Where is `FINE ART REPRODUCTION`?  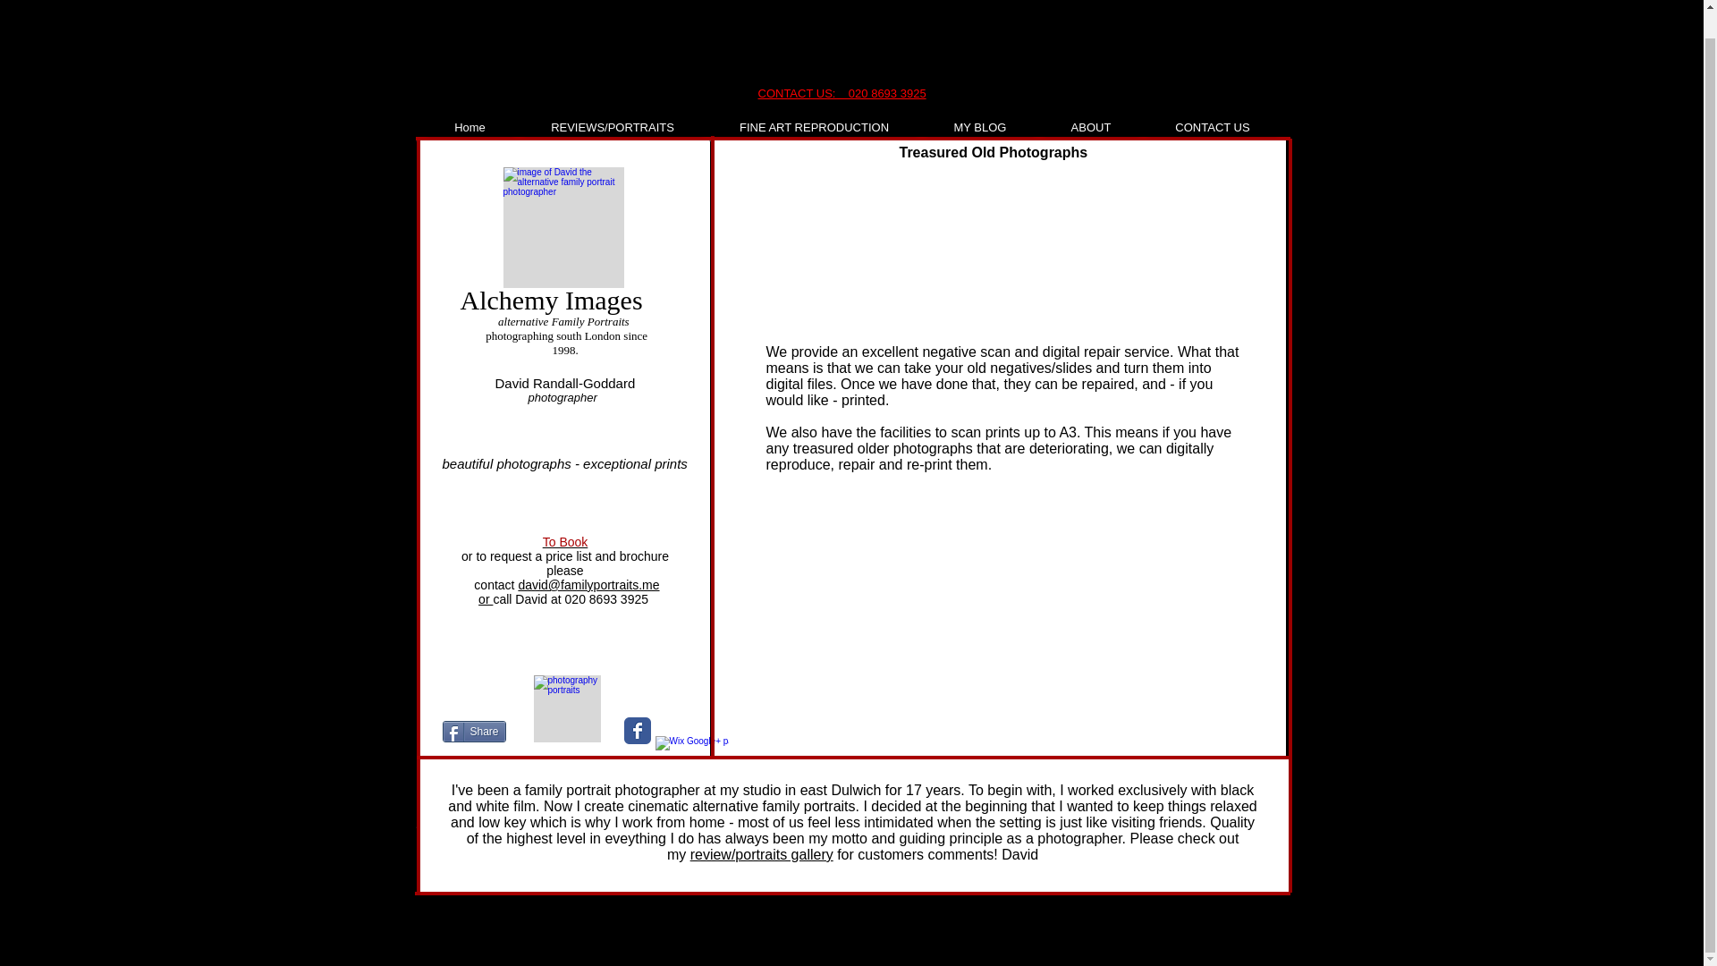 FINE ART REPRODUCTION is located at coordinates (814, 128).